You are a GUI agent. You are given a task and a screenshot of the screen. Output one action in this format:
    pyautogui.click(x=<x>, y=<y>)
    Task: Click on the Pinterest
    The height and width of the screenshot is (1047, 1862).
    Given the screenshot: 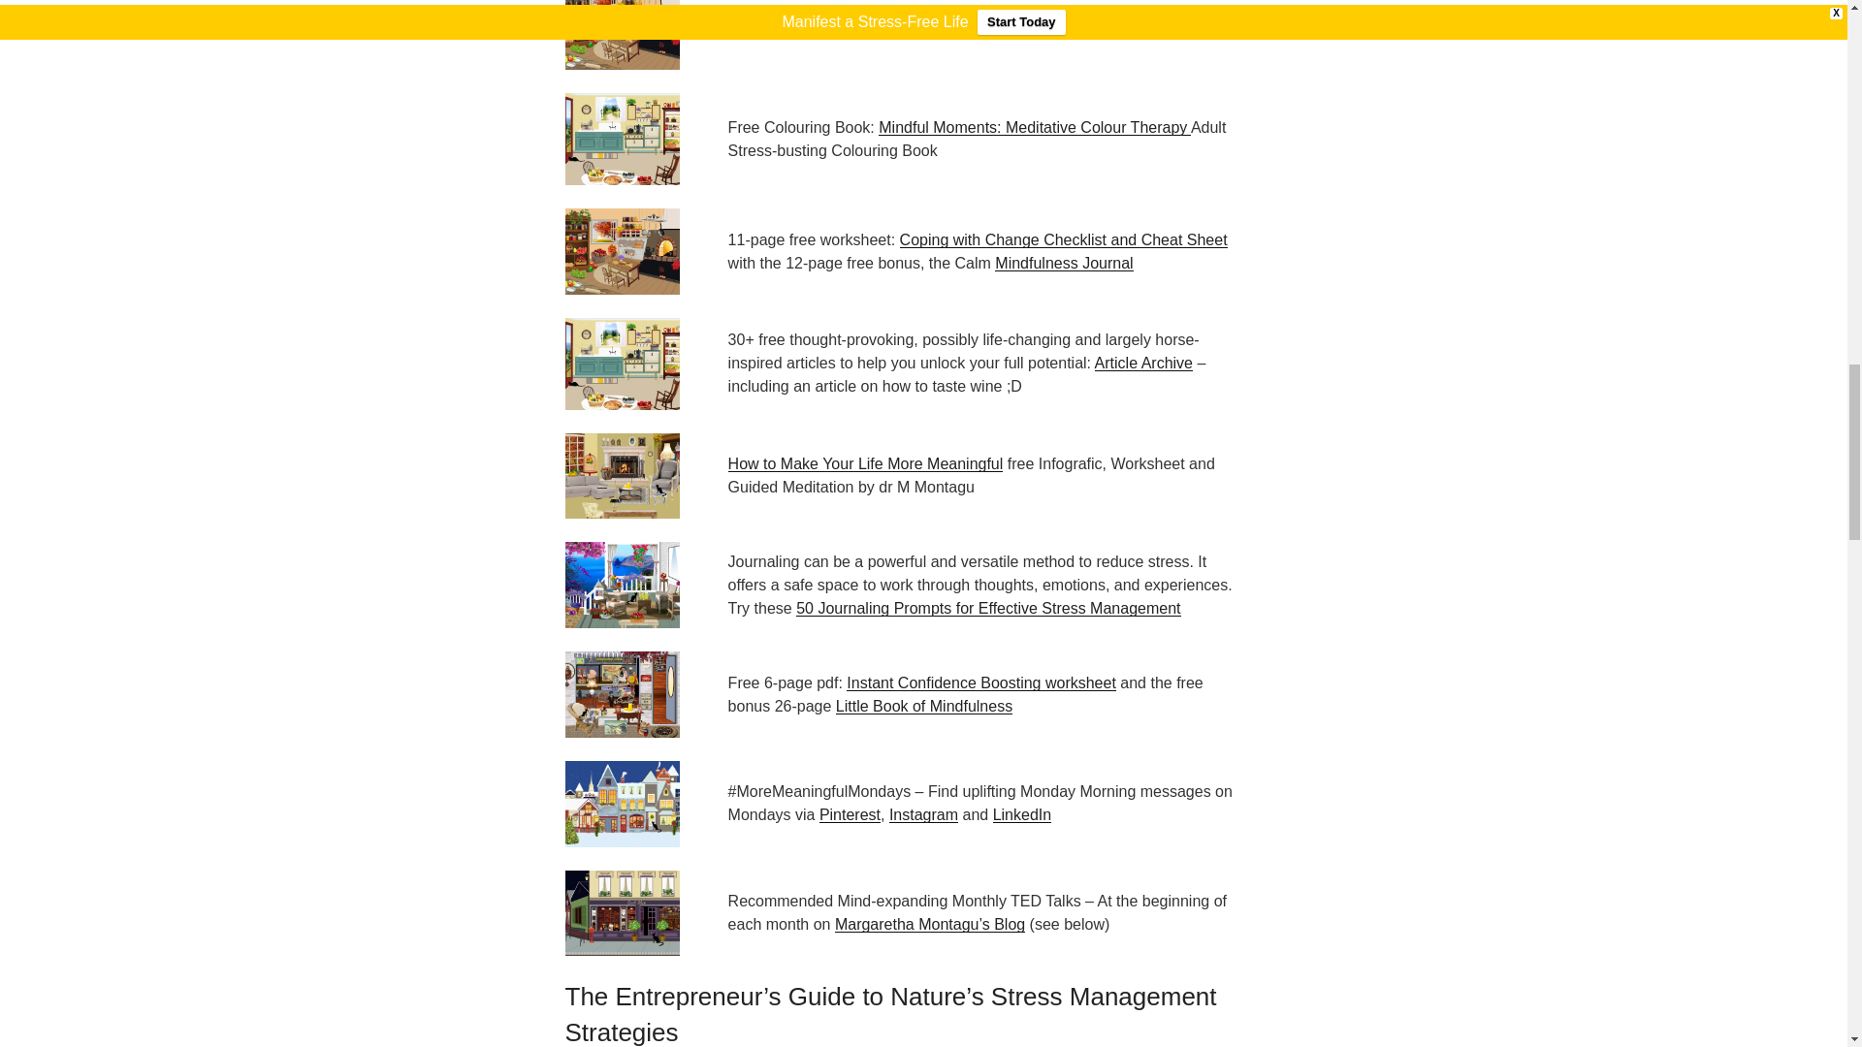 What is the action you would take?
    pyautogui.click(x=850, y=814)
    